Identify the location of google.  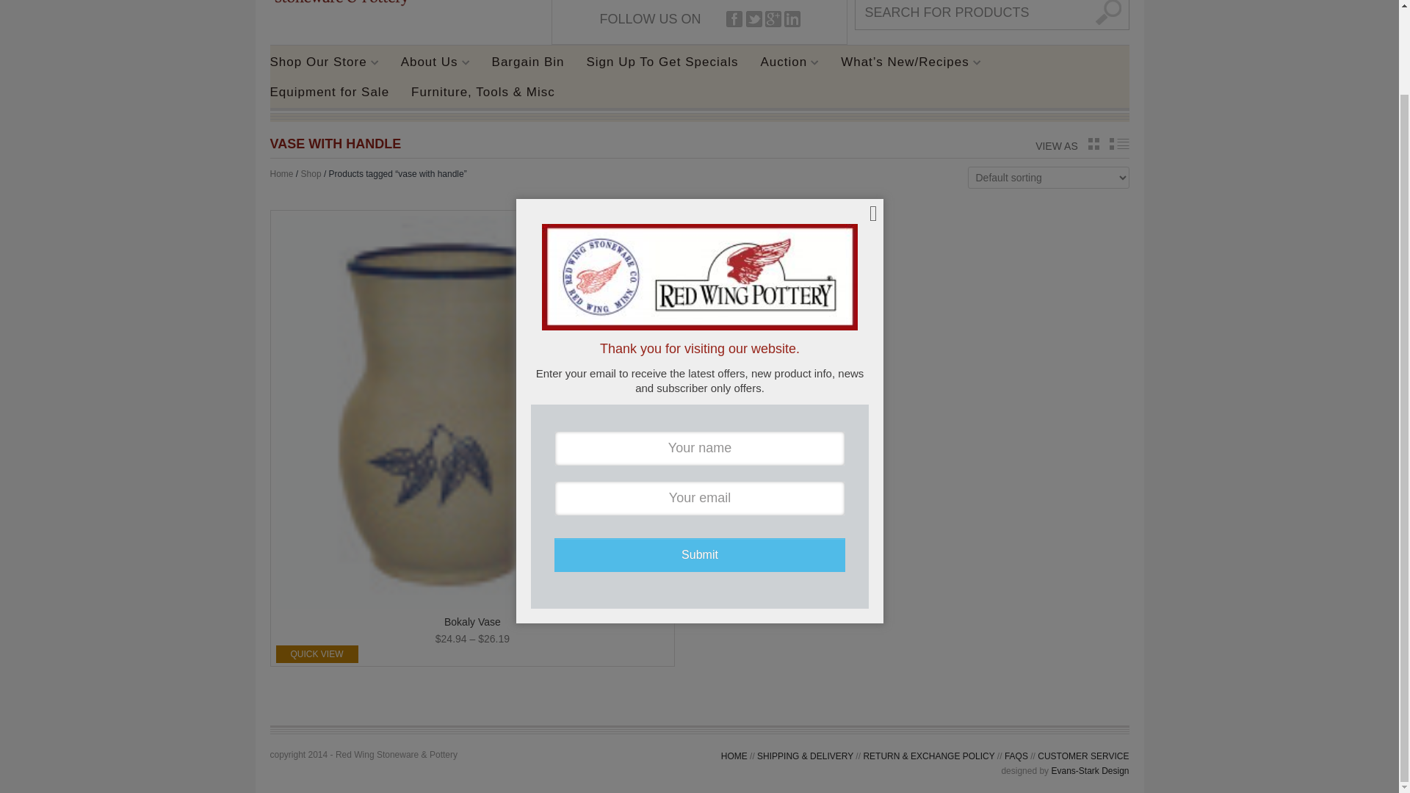
(773, 19).